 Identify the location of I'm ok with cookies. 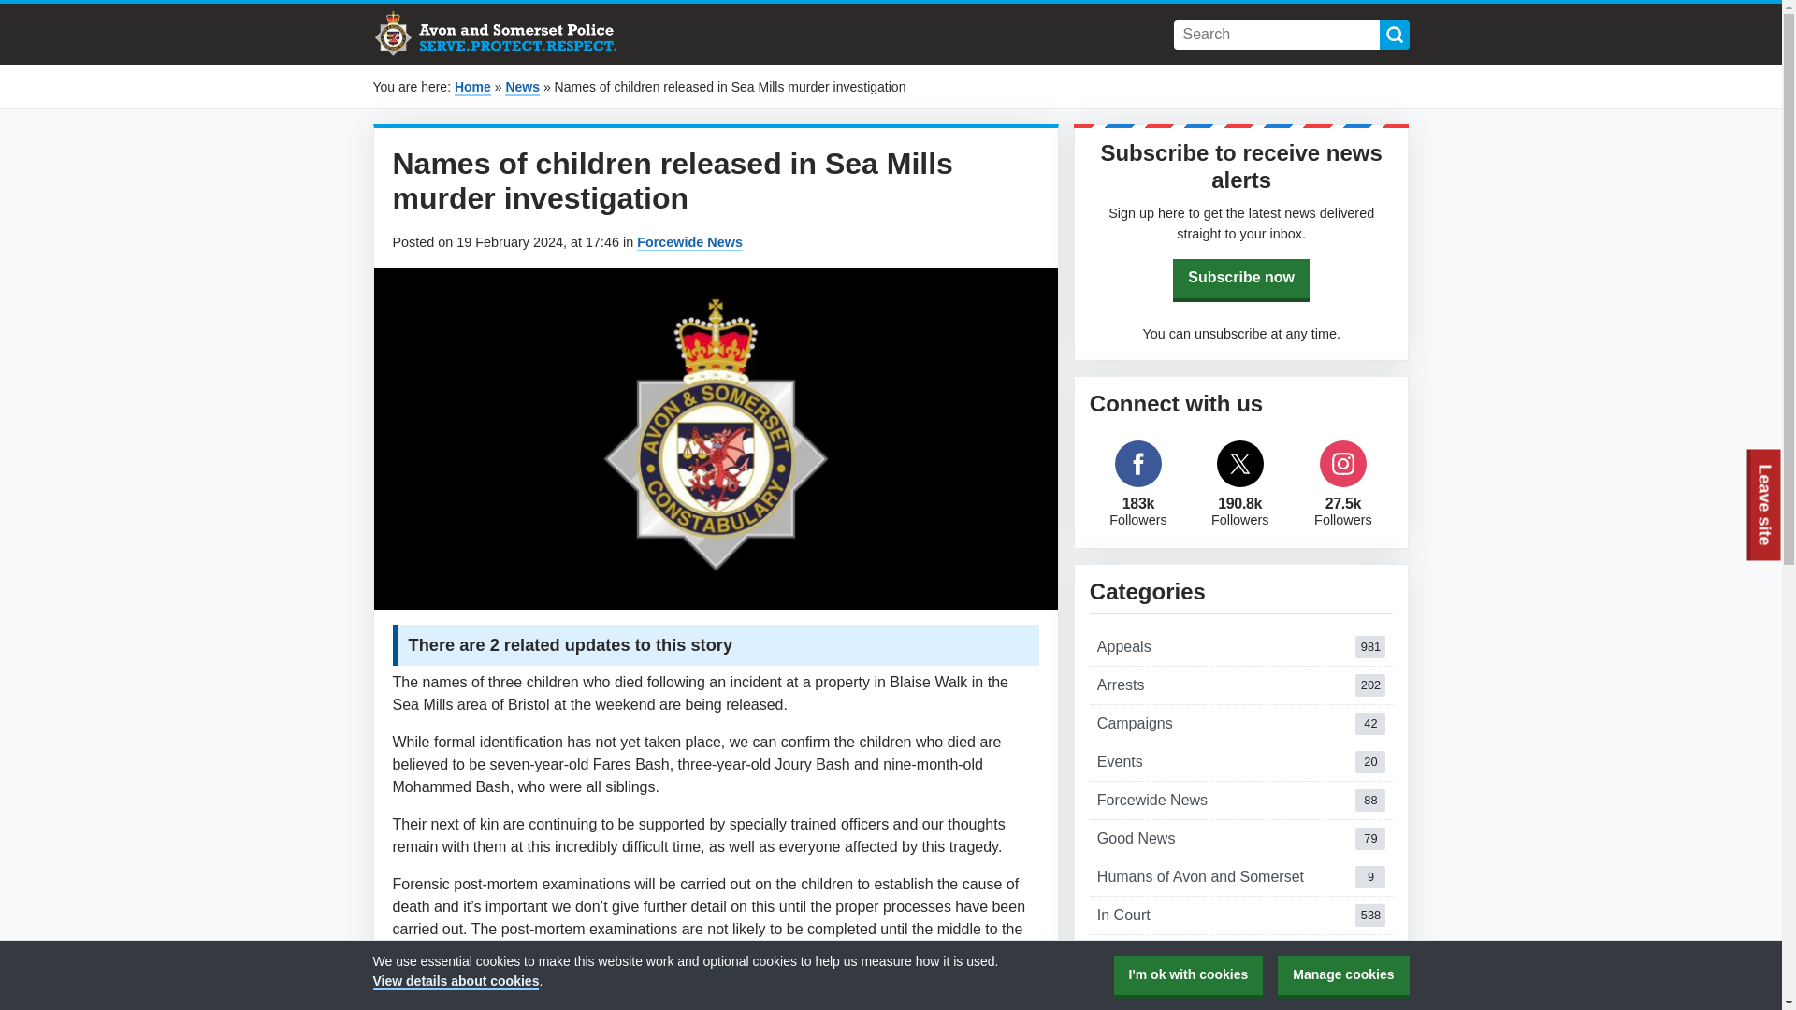
(1241, 646).